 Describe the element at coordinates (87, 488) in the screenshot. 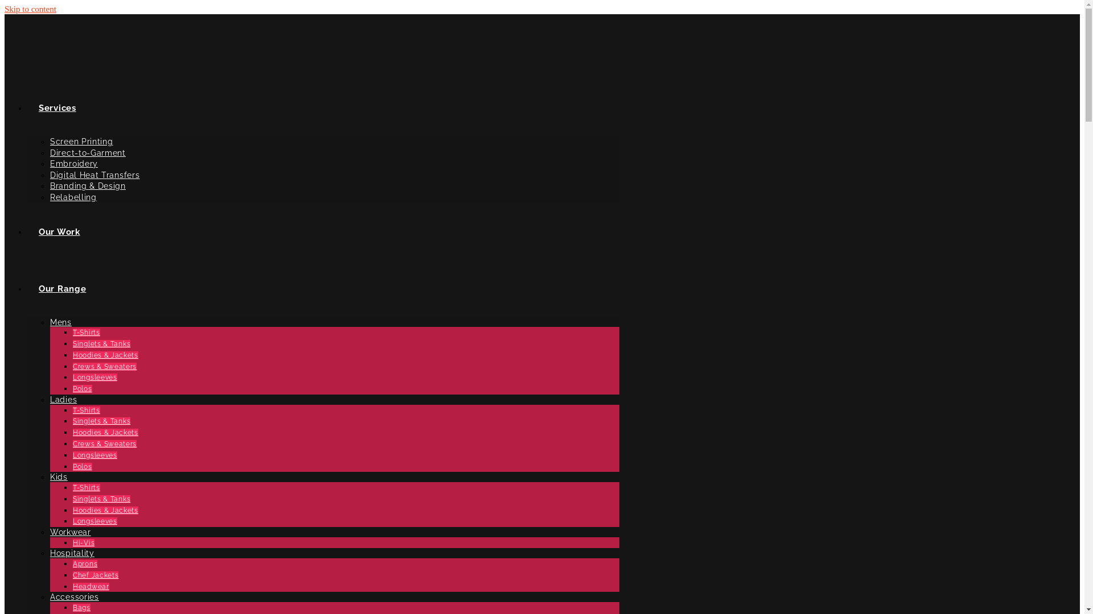

I see `T-Shirts` at that location.